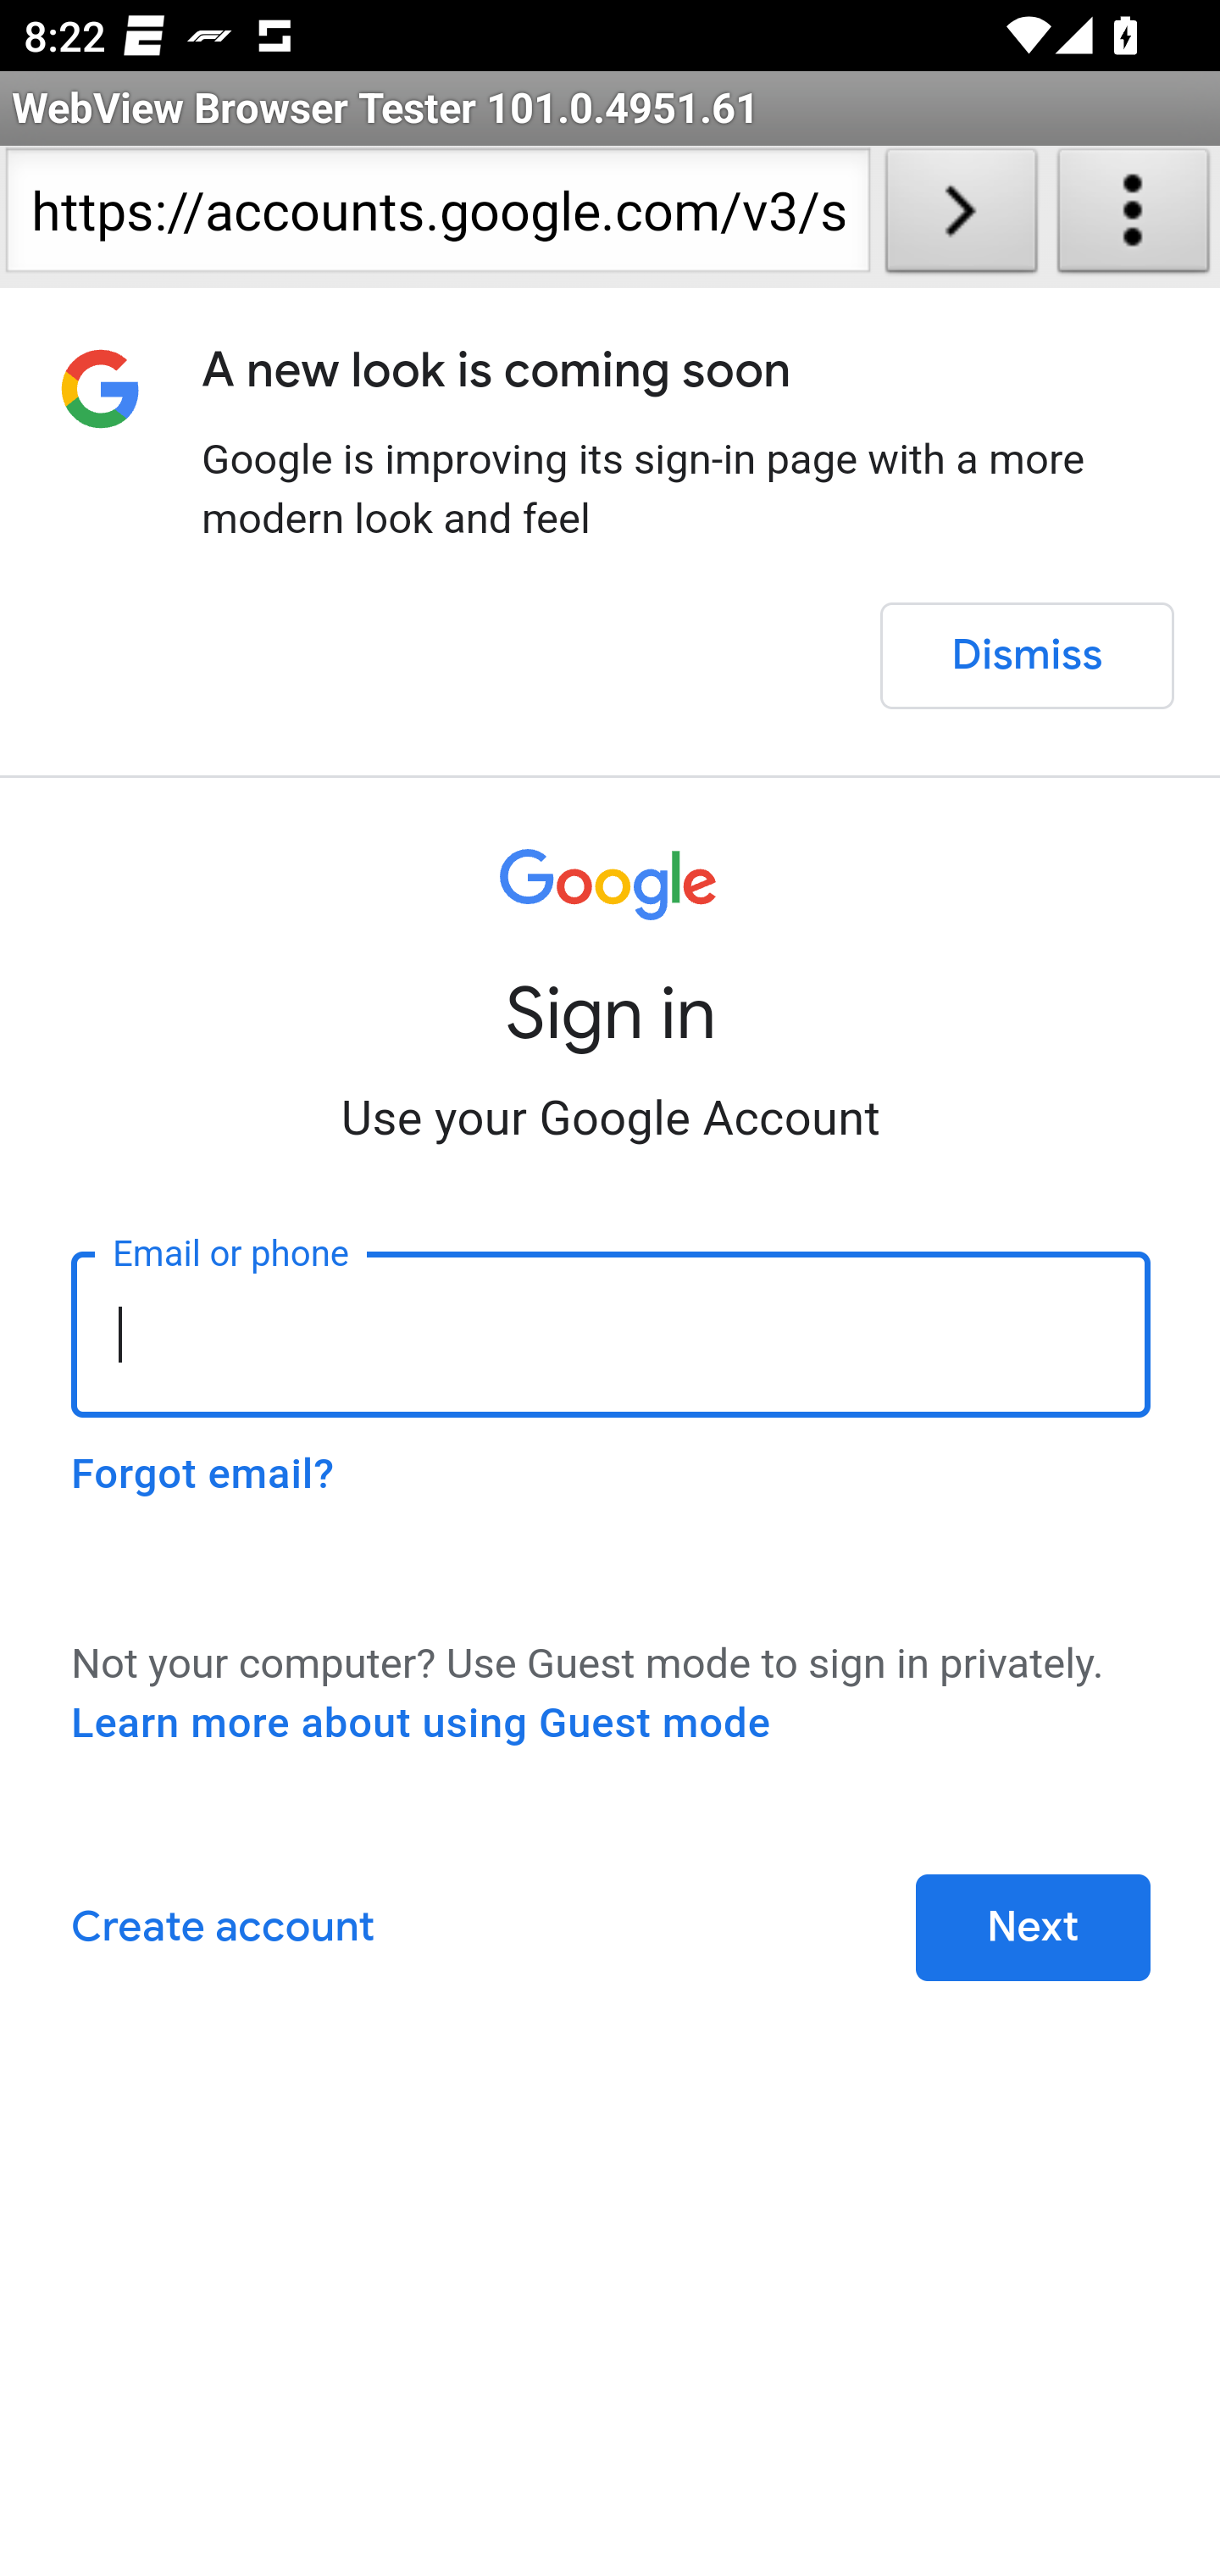 The height and width of the screenshot is (2576, 1220). What do you see at coordinates (421, 1724) in the screenshot?
I see `Learn more about using Guest mode` at bounding box center [421, 1724].